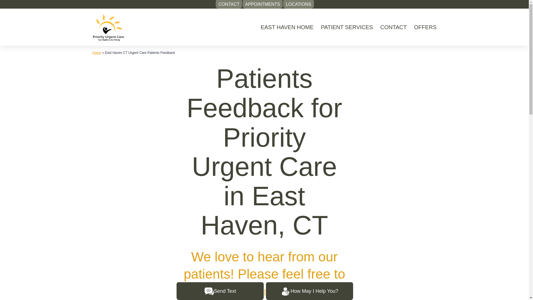 This screenshot has width=533, height=300. What do you see at coordinates (287, 27) in the screenshot?
I see `EAST HAVEN HOME` at bounding box center [287, 27].